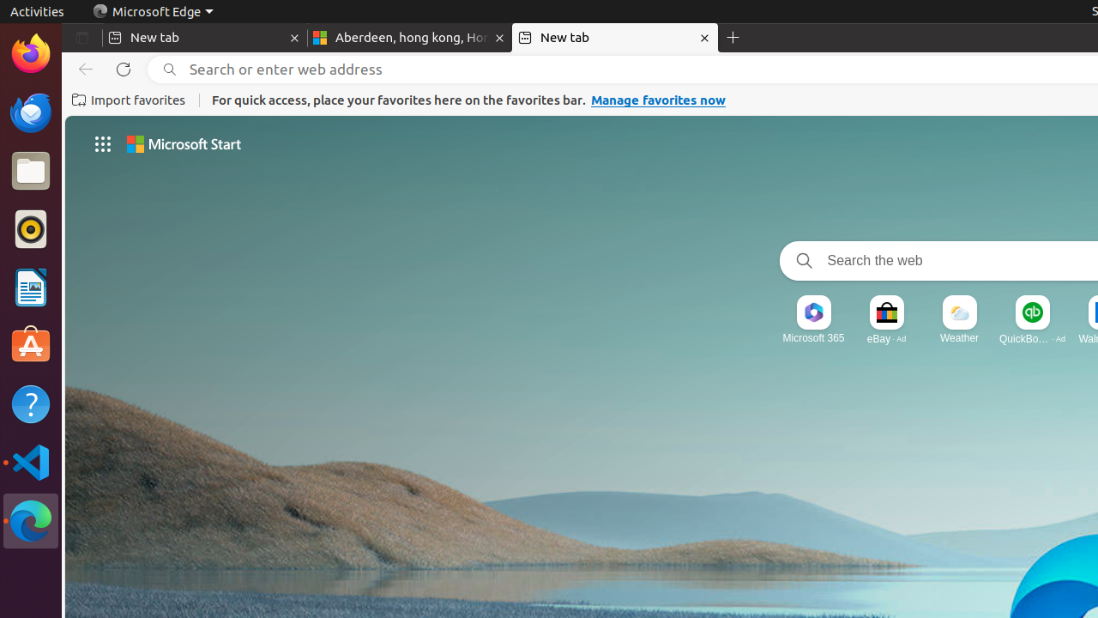  I want to click on Weather, so click(959, 338).